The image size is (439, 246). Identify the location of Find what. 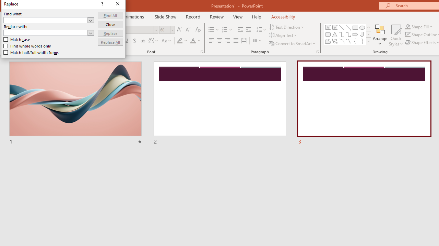
(49, 20).